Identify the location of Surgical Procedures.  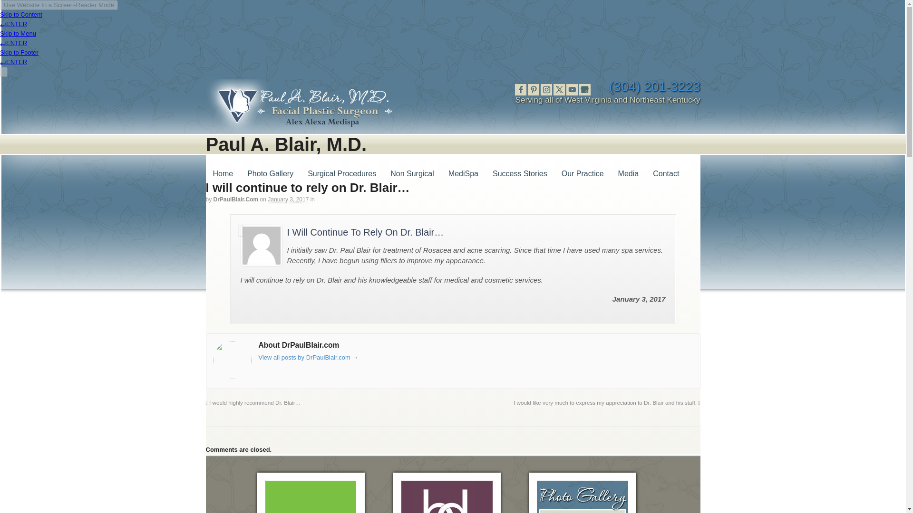
(349, 174).